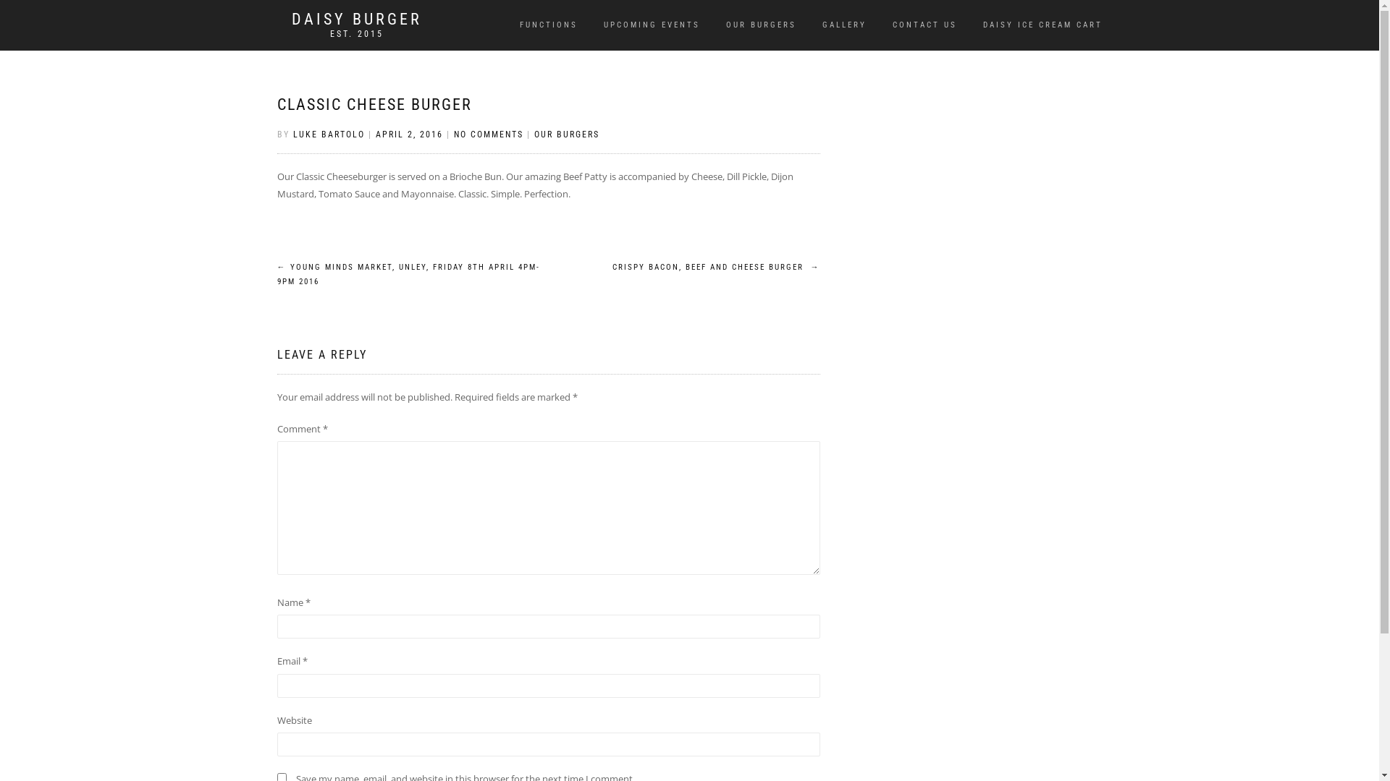 This screenshot has height=781, width=1390. I want to click on DAISY BURGER, so click(356, 19).